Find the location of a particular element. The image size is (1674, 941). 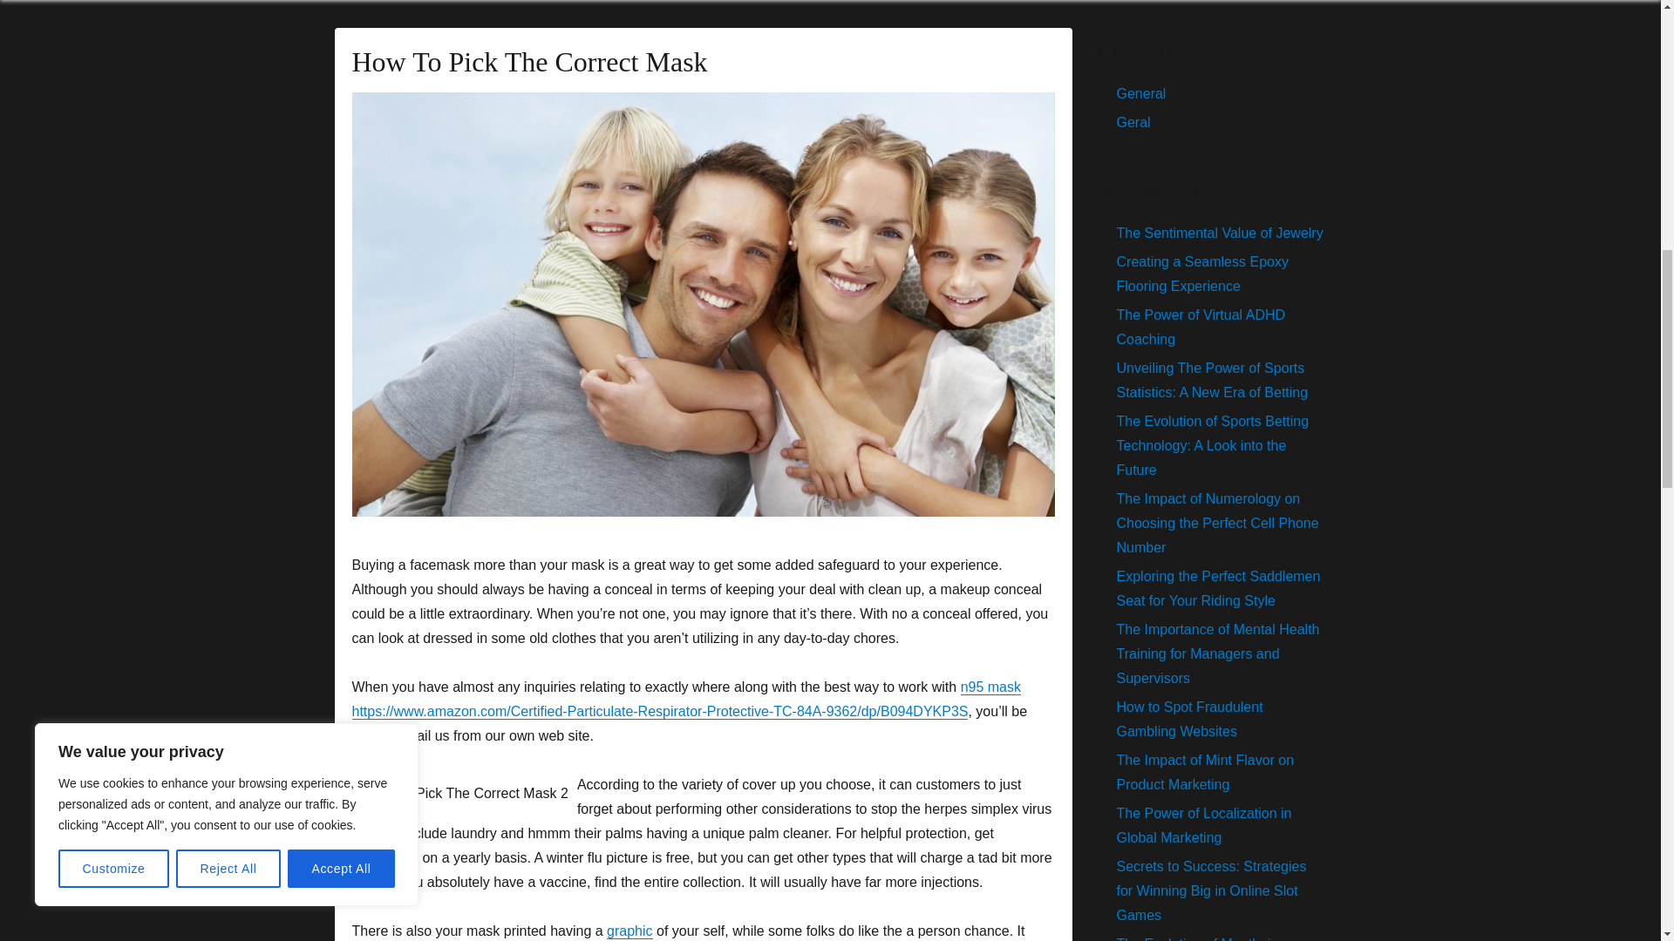

Geral is located at coordinates (1133, 122).